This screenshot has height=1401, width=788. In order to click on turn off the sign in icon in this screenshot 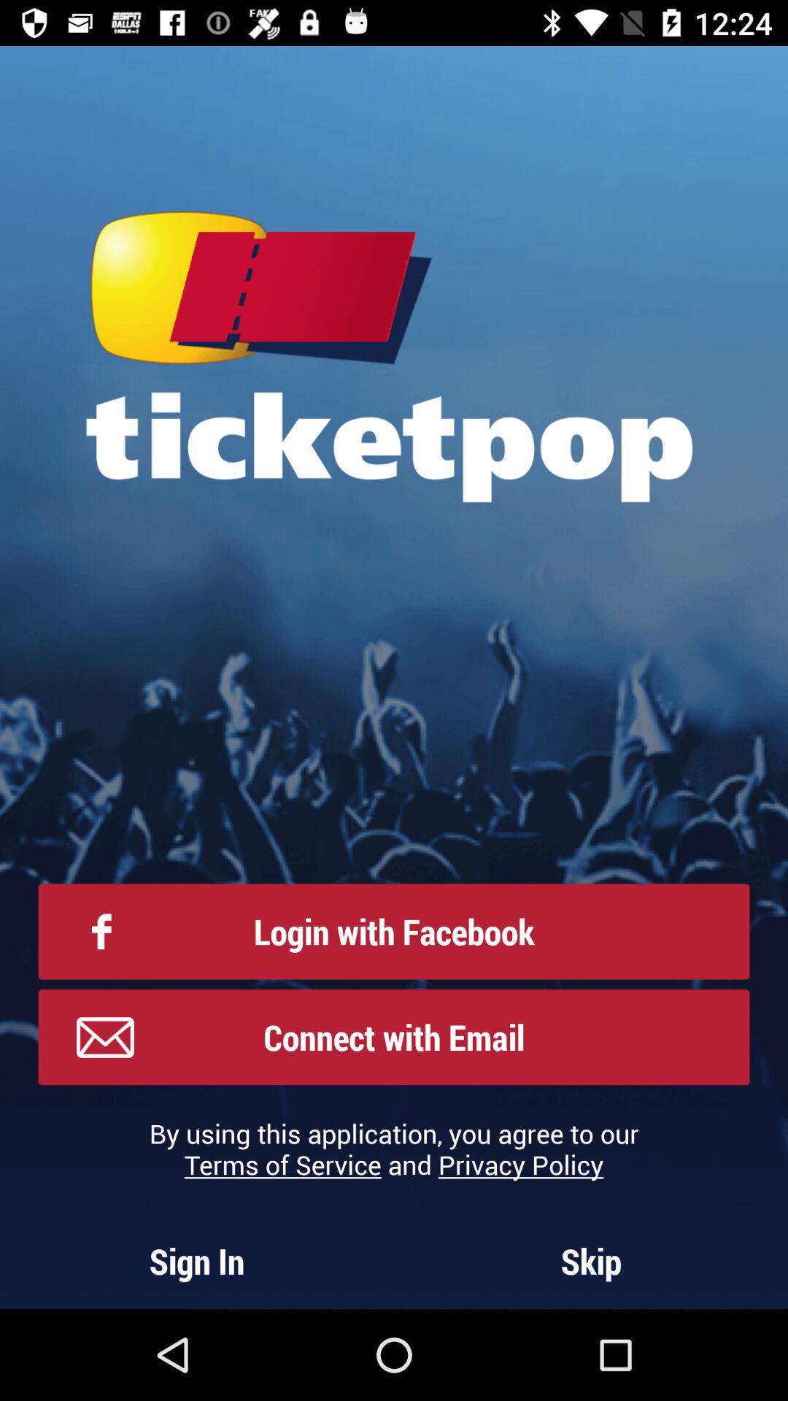, I will do `click(197, 1261)`.